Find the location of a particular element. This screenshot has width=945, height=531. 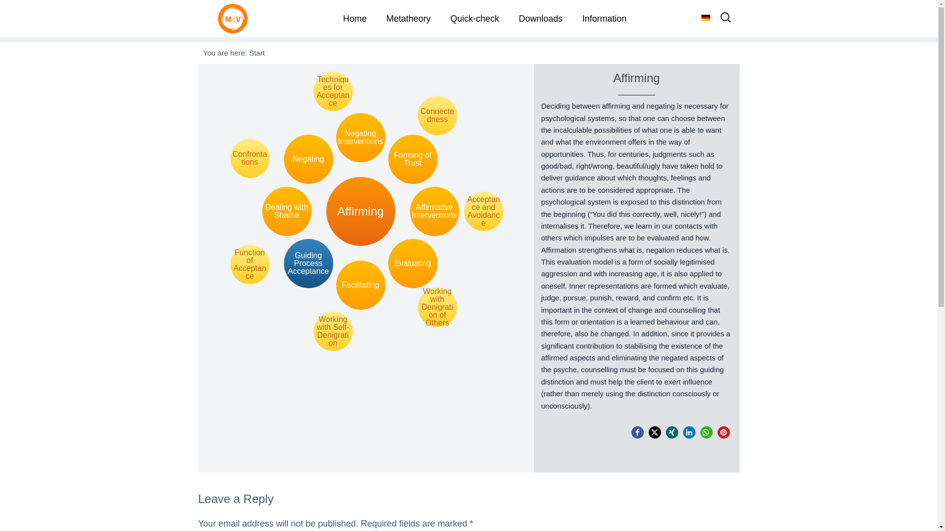

Metatheory is located at coordinates (408, 19).